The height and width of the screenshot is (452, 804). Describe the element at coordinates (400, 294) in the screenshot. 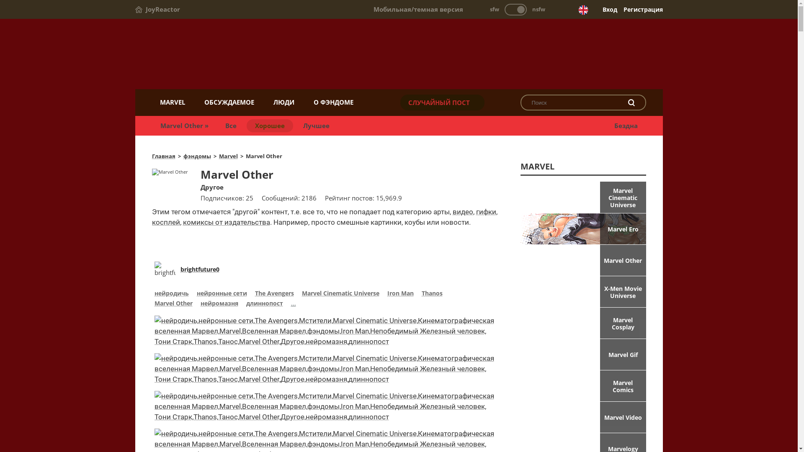

I see `Iron Man` at that location.